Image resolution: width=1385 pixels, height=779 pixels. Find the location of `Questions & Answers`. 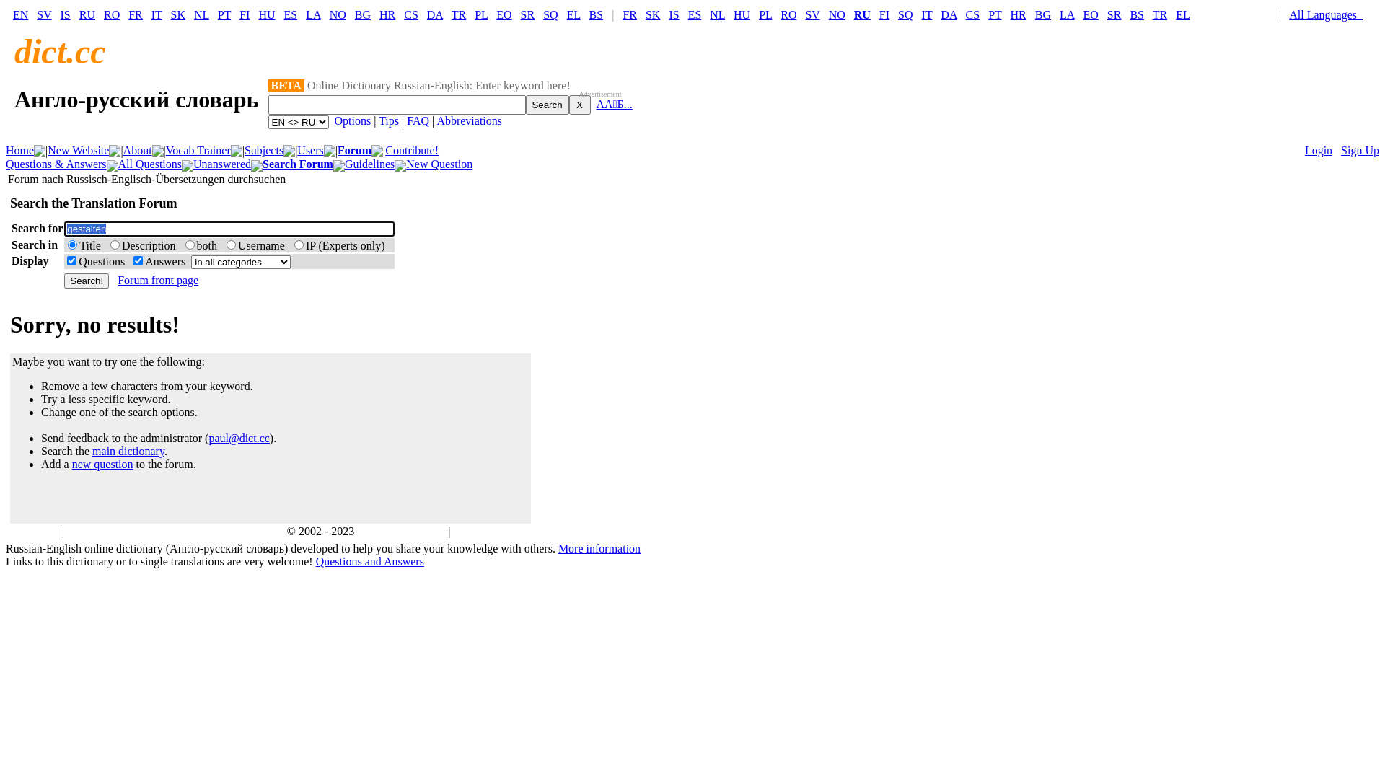

Questions & Answers is located at coordinates (56, 164).